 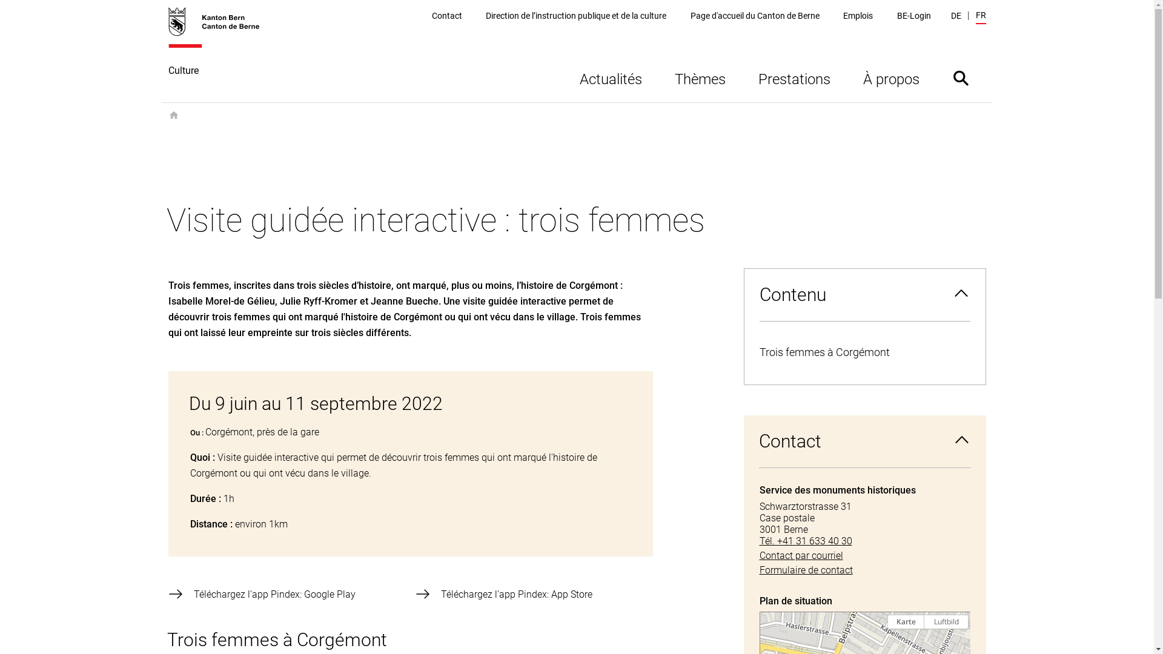 I want to click on Emplois, so click(x=858, y=16).